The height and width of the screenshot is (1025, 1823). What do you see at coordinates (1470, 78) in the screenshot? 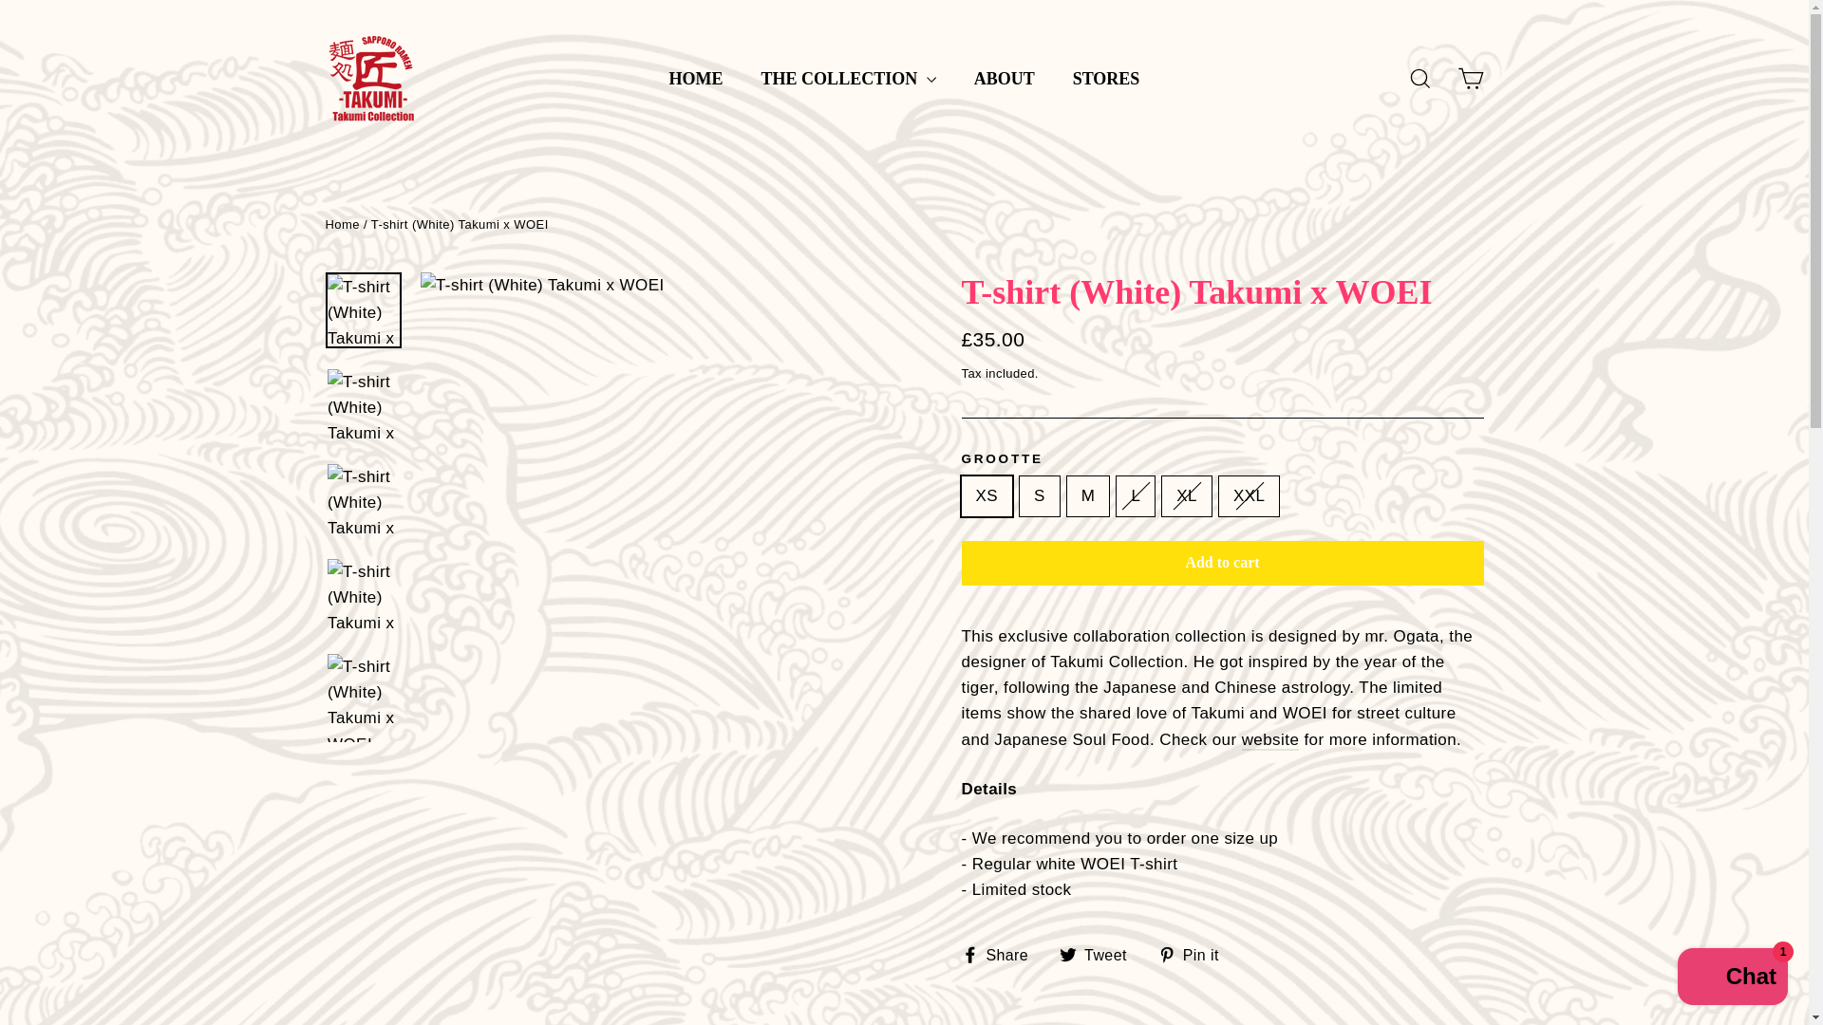
I see `Cart` at bounding box center [1470, 78].